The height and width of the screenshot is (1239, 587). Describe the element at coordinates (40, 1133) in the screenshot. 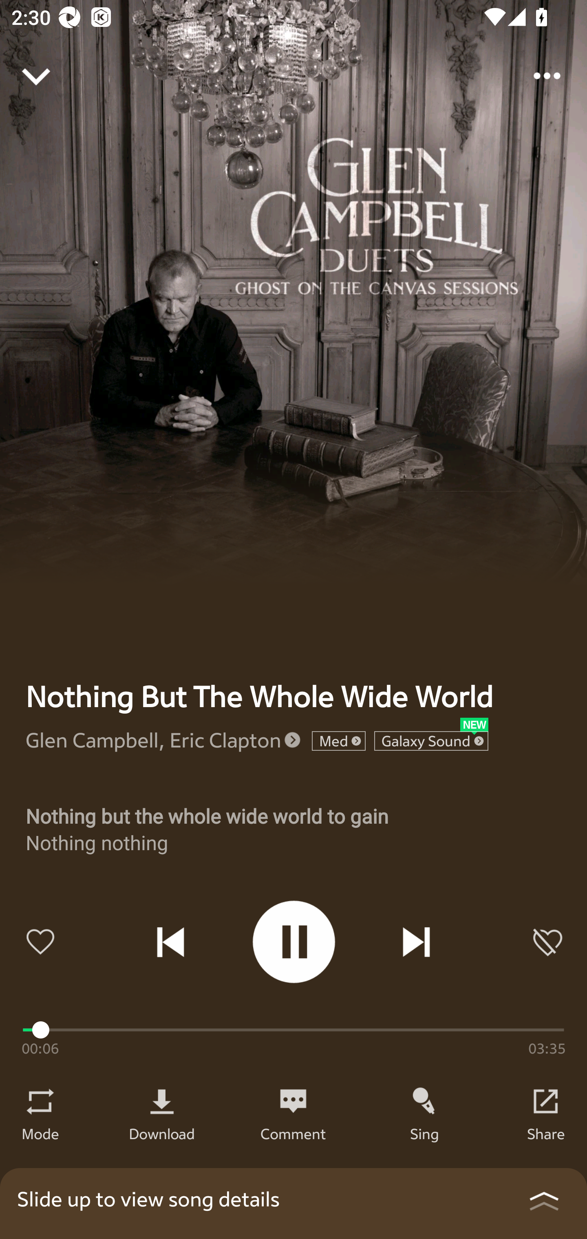

I see `Mode` at that location.